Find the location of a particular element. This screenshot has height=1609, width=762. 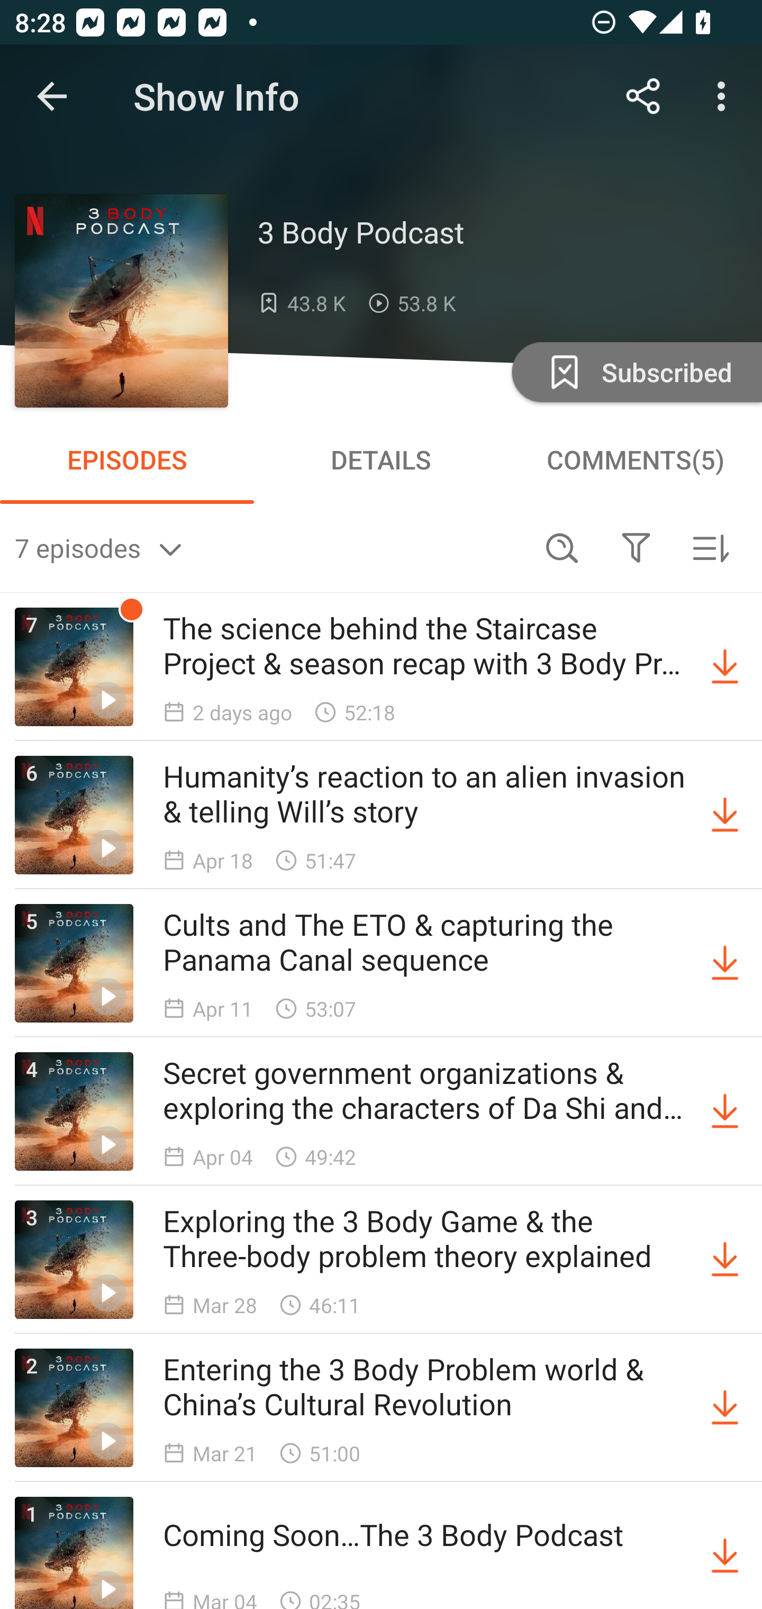

DETAILS is located at coordinates (381, 459).